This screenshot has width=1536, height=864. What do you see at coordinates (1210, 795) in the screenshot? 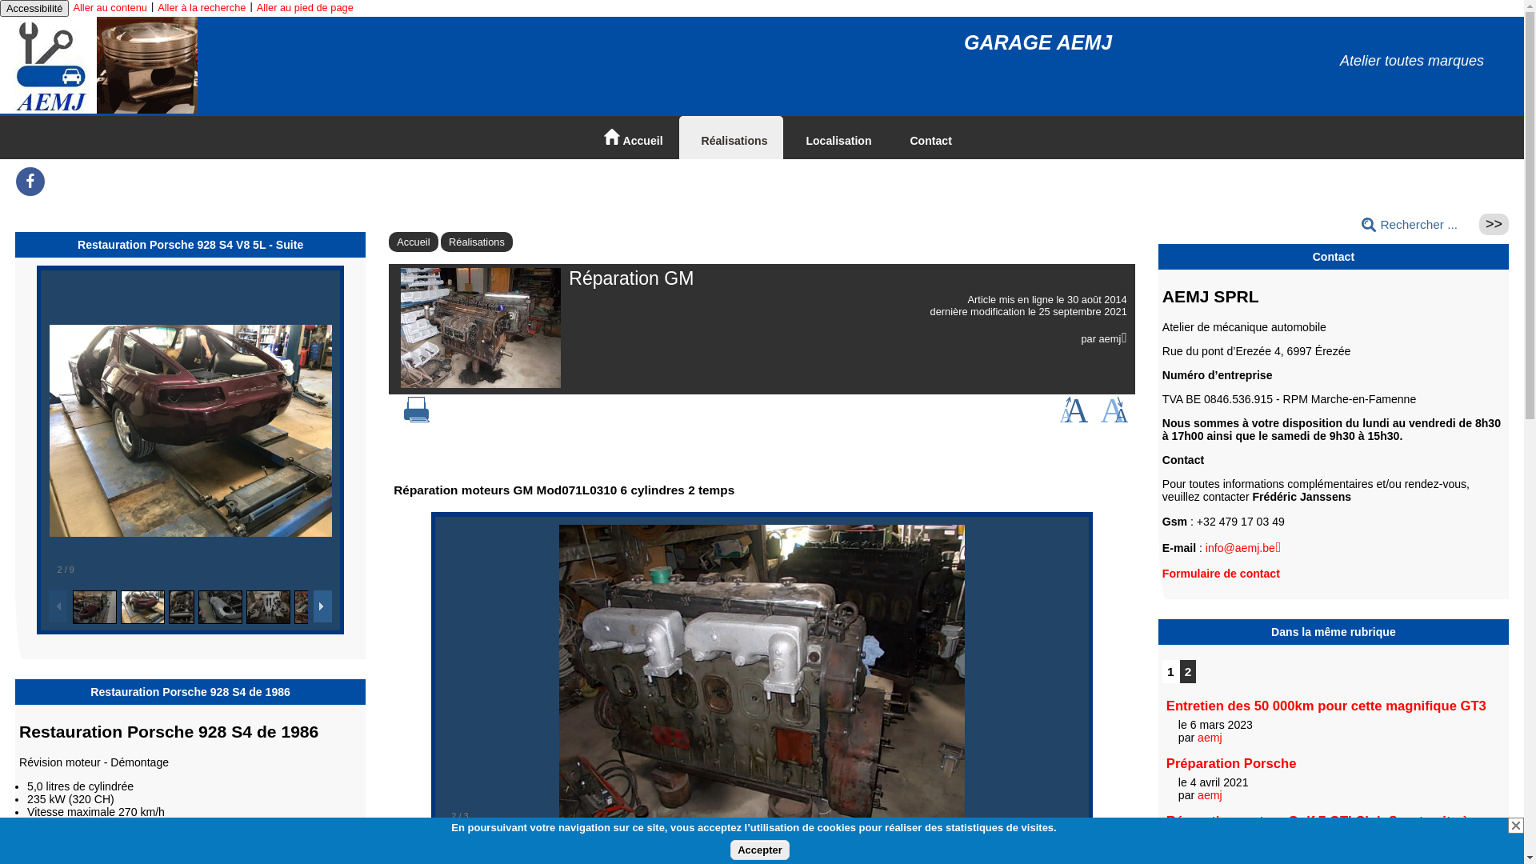
I see `aemj` at bounding box center [1210, 795].